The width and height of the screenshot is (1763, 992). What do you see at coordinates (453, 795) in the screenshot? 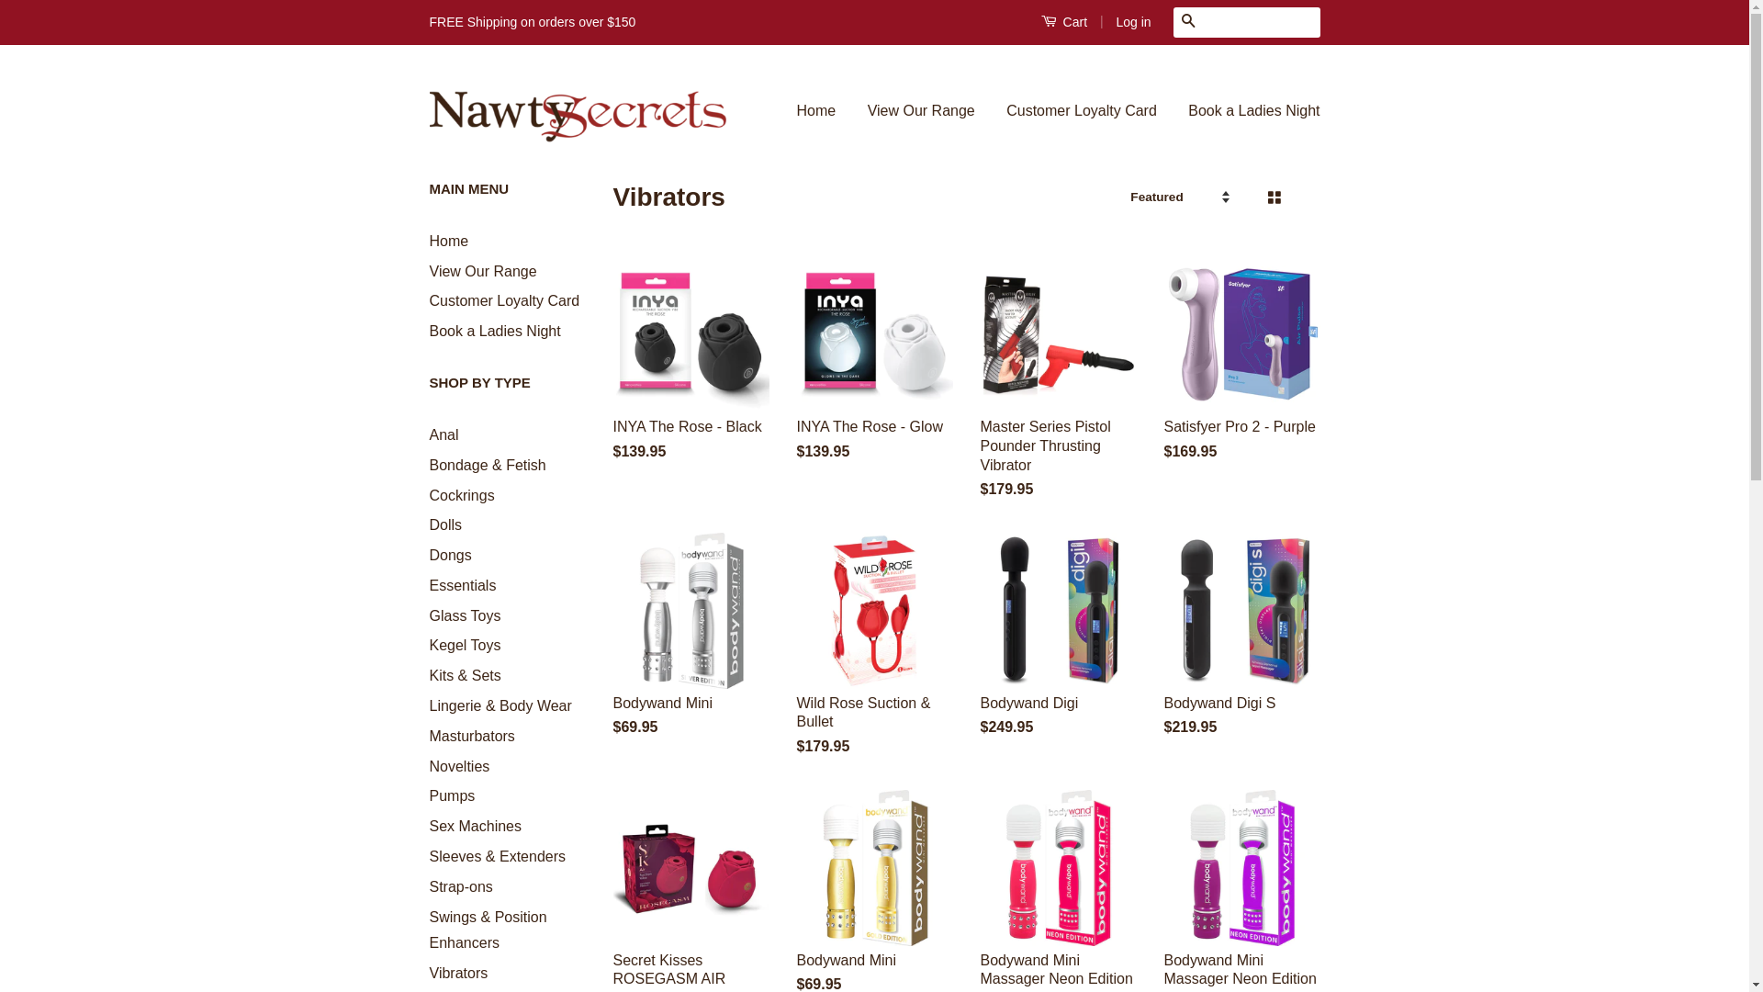
I see `Pumps` at bounding box center [453, 795].